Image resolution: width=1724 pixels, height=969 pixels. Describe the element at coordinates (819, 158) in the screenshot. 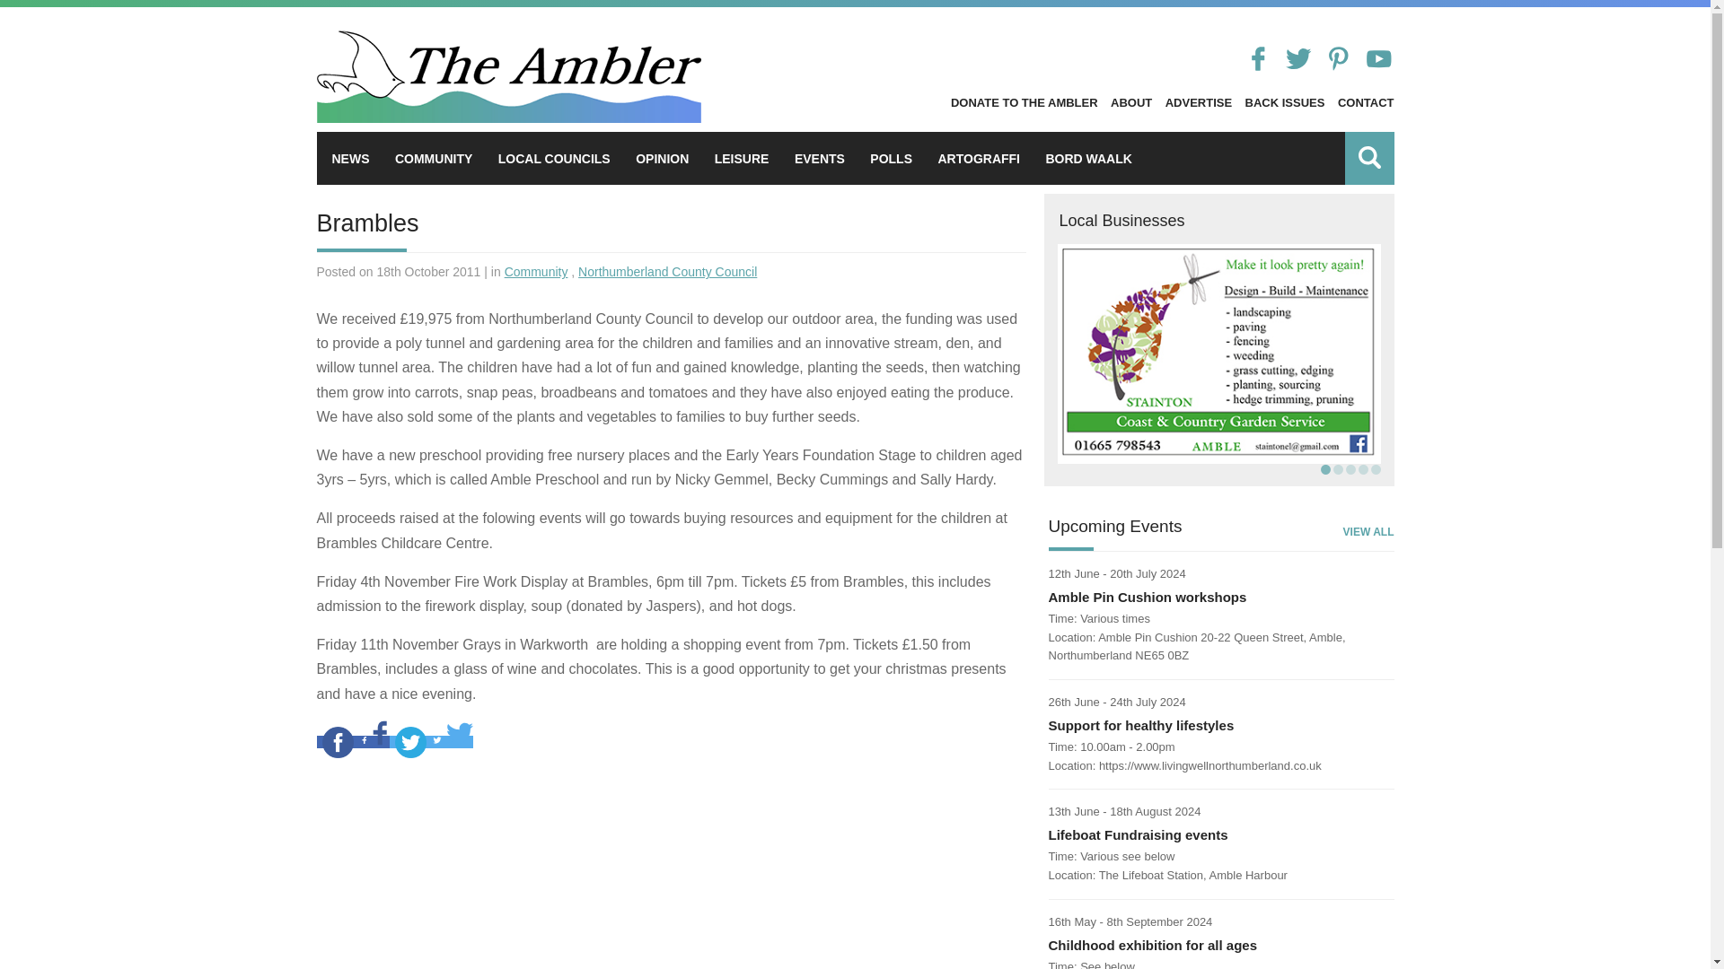

I see `EVENTS` at that location.